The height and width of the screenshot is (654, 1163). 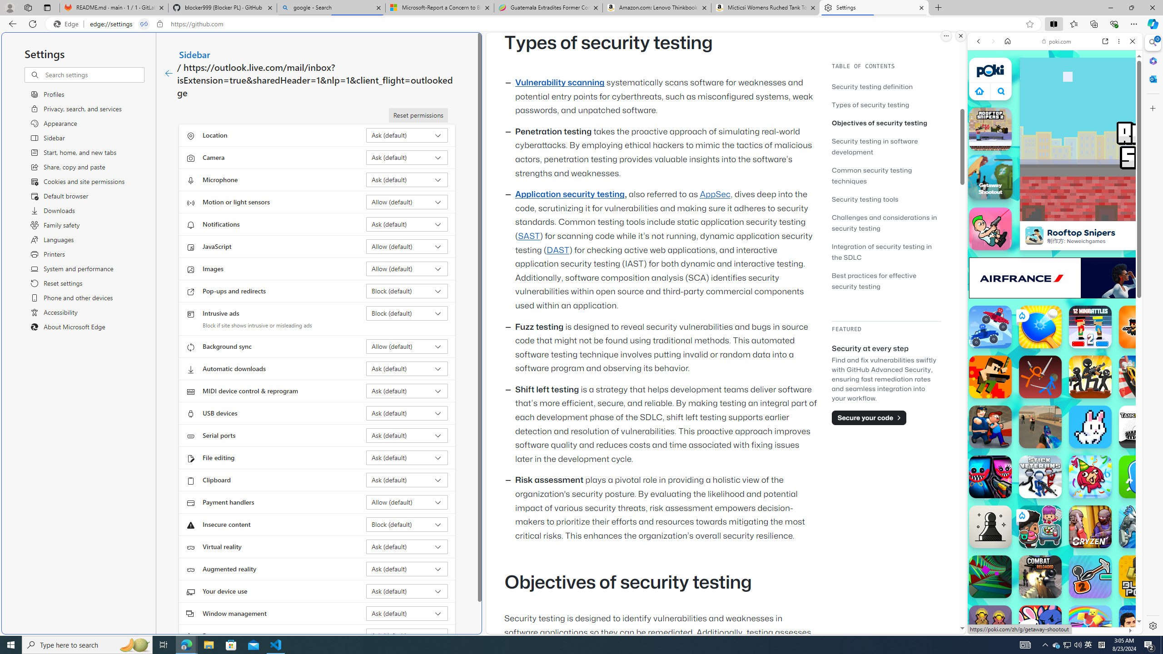 What do you see at coordinates (886, 86) in the screenshot?
I see `Security testing definition` at bounding box center [886, 86].